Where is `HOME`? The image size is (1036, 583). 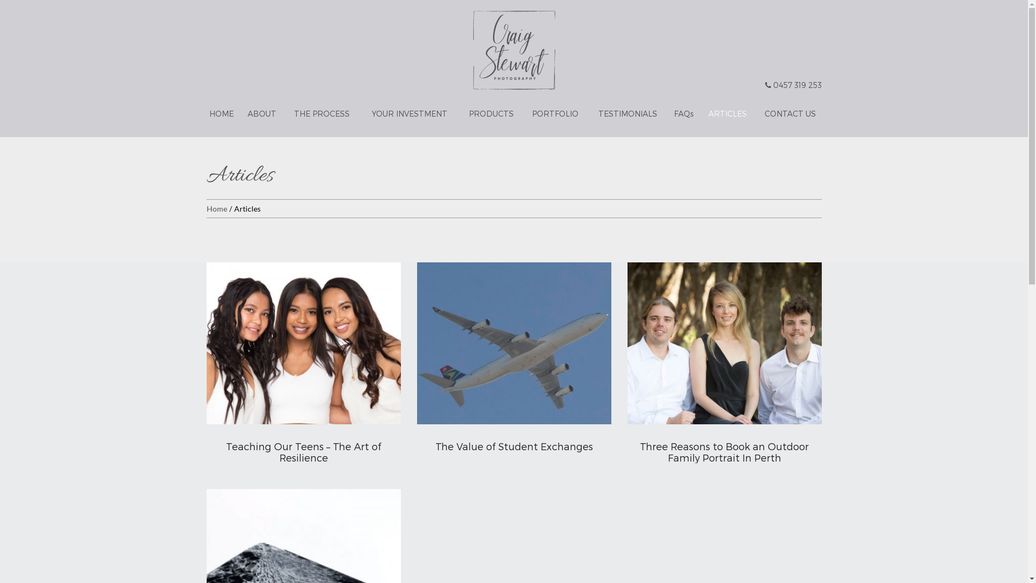
HOME is located at coordinates (223, 114).